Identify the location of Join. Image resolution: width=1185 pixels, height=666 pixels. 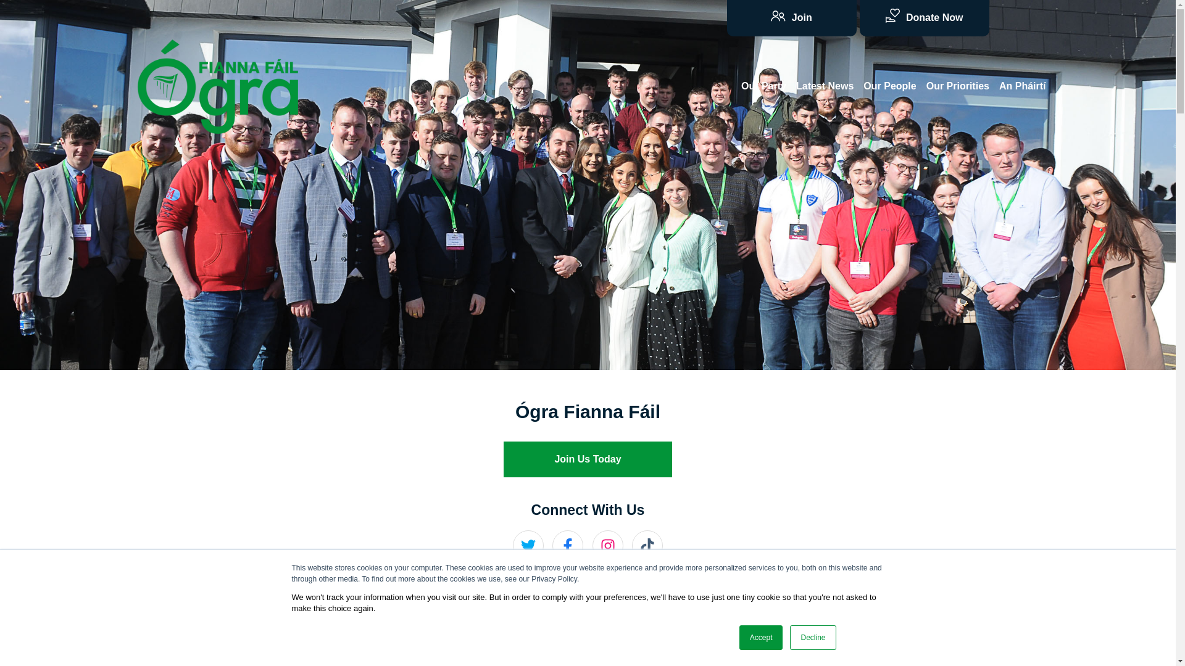
(792, 18).